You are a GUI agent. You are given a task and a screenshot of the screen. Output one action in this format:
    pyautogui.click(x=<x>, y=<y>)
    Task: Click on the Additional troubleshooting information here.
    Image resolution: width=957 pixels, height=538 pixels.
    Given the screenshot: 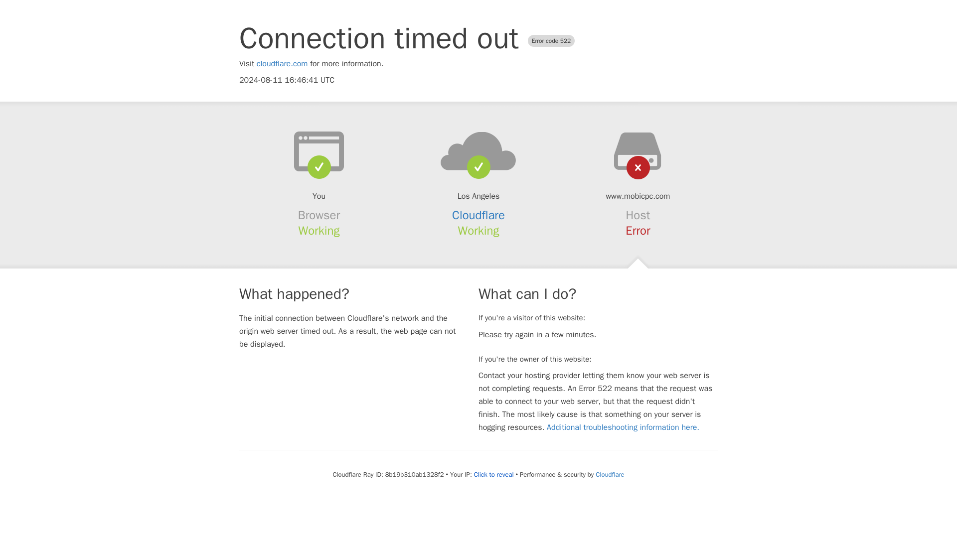 What is the action you would take?
    pyautogui.click(x=623, y=427)
    